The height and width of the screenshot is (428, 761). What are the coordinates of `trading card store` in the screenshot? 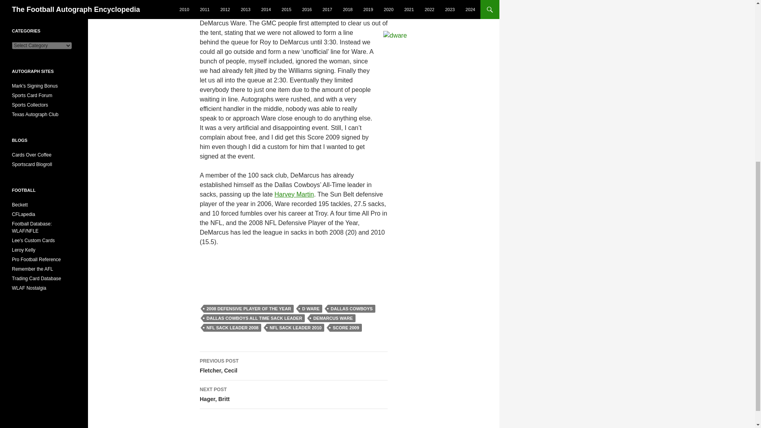 It's located at (310, 308).